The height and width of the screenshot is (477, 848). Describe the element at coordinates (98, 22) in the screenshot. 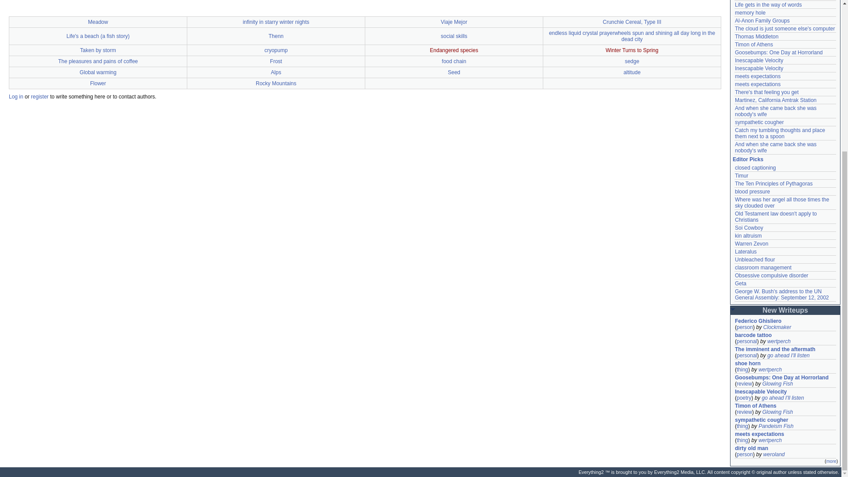

I see `Meadow` at that location.